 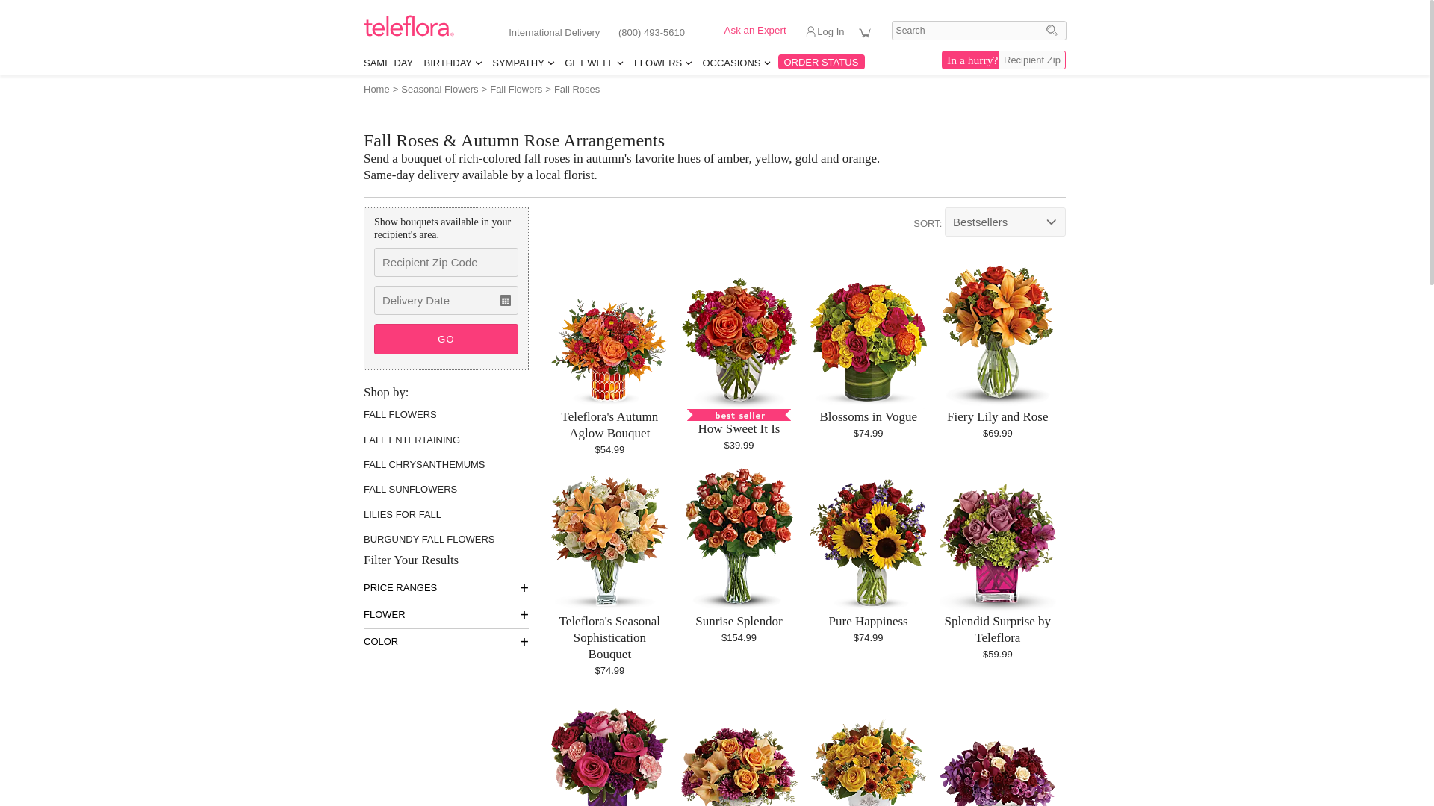 What do you see at coordinates (832, 35) in the screenshot?
I see `Log In` at bounding box center [832, 35].